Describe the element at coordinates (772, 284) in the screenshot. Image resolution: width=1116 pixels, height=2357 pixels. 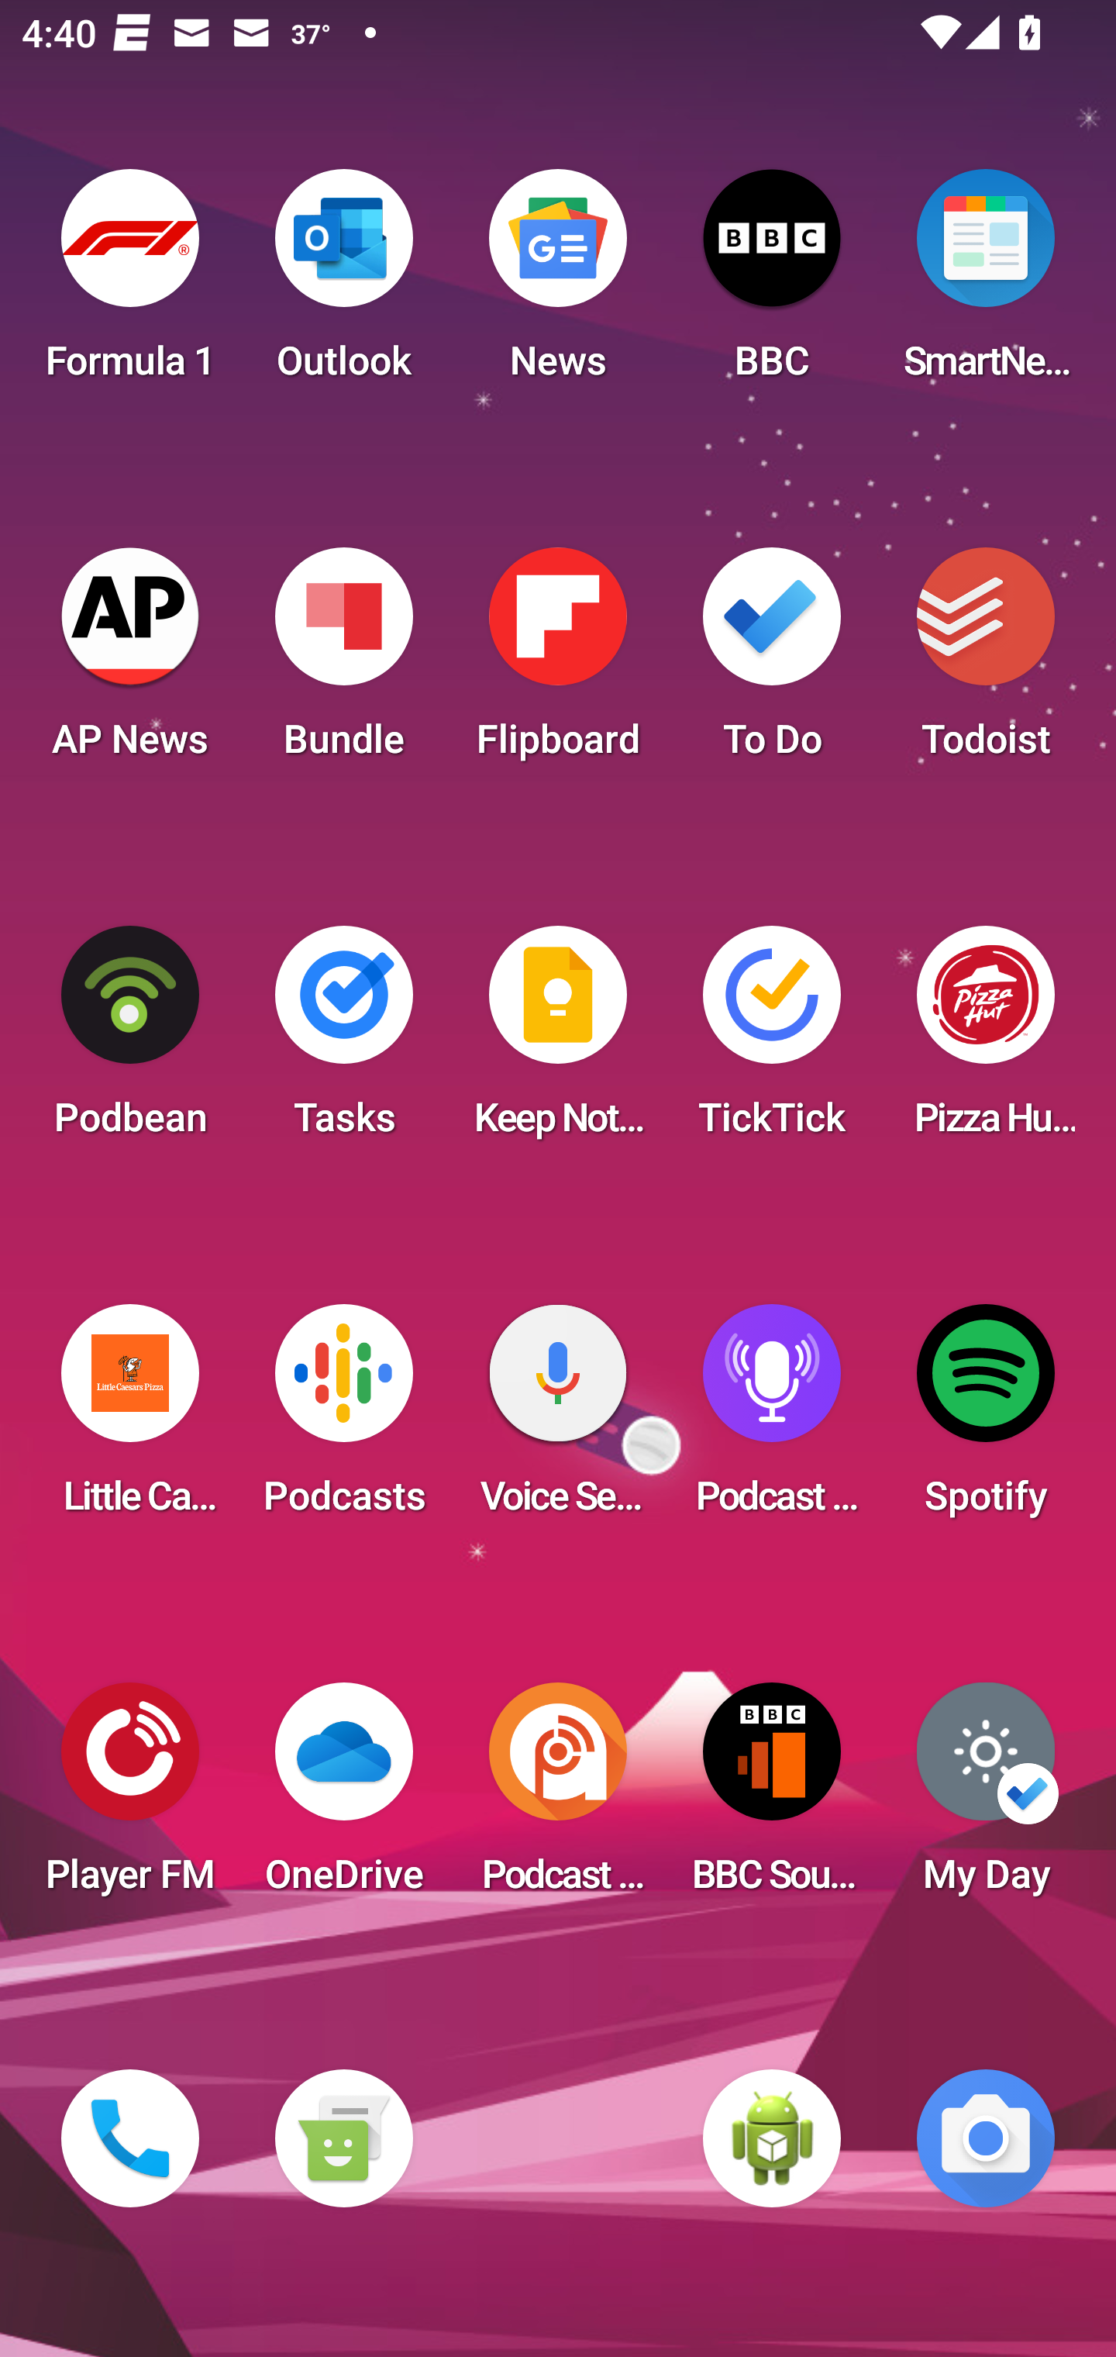
I see `BBC` at that location.